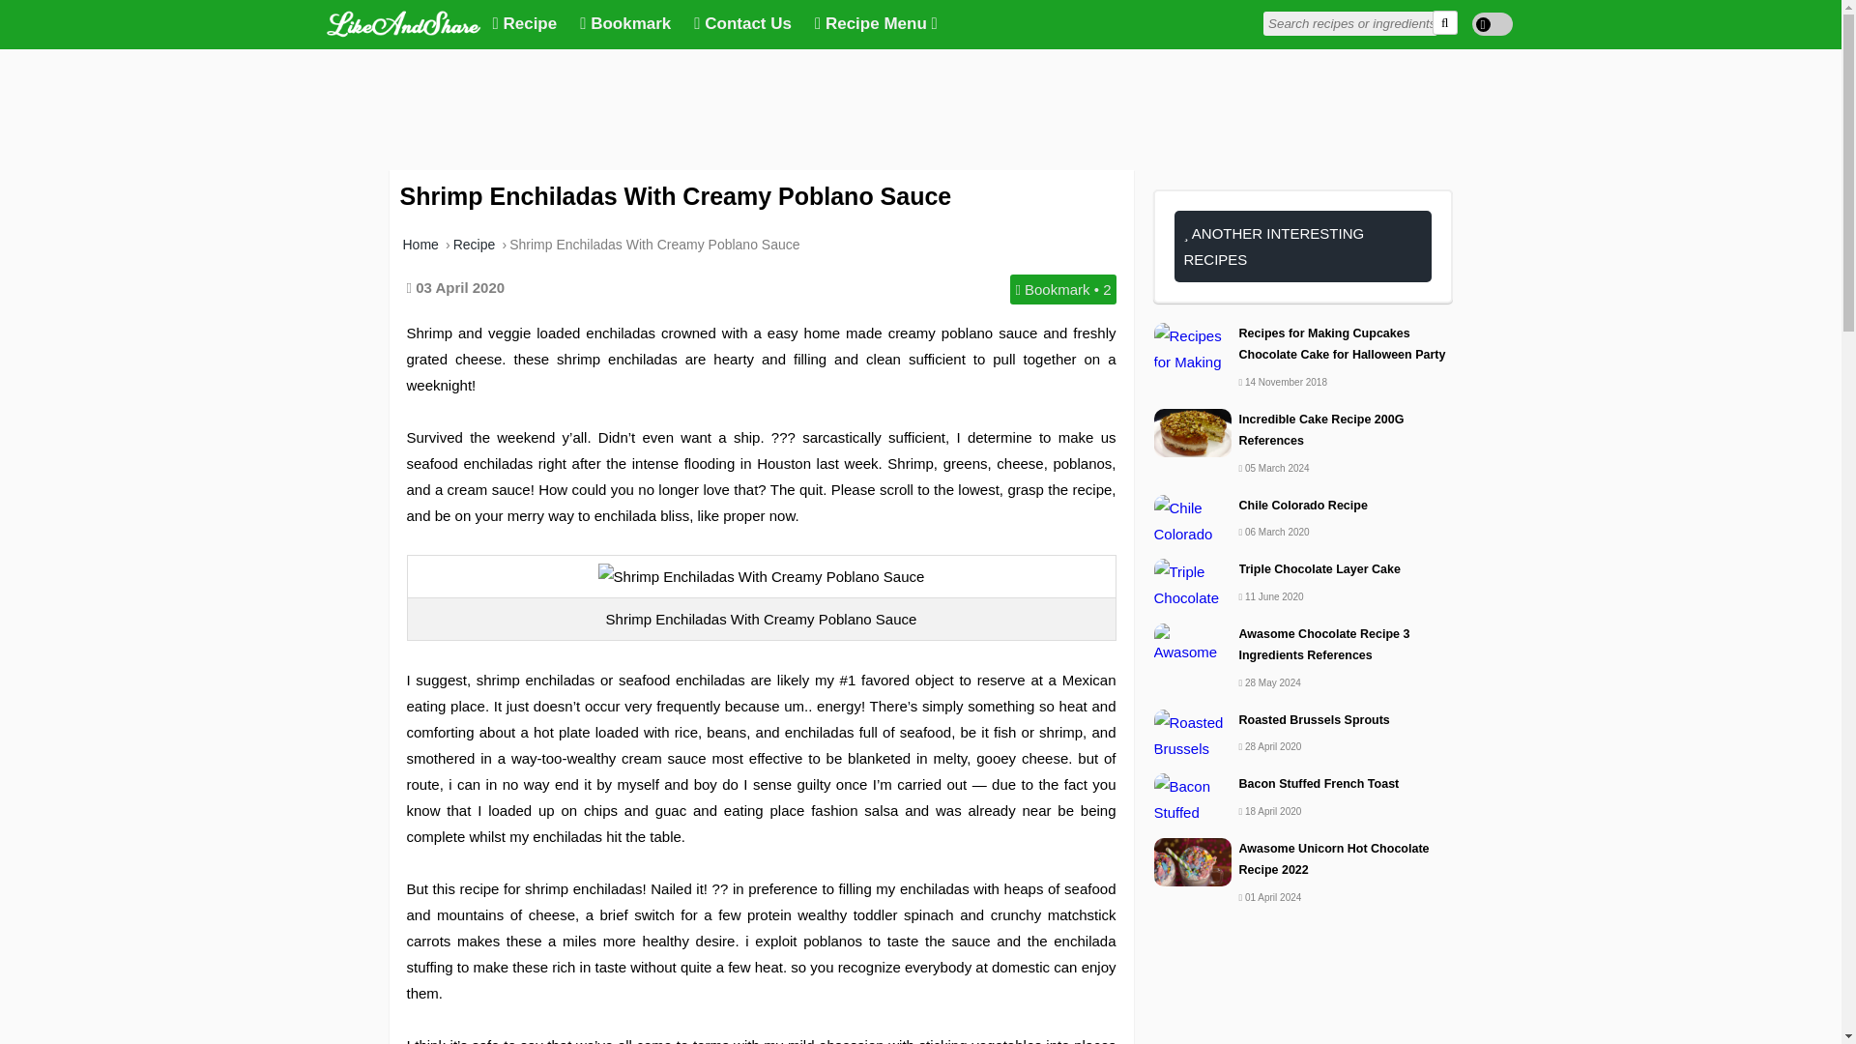  What do you see at coordinates (742, 24) in the screenshot?
I see `Contact Us` at bounding box center [742, 24].